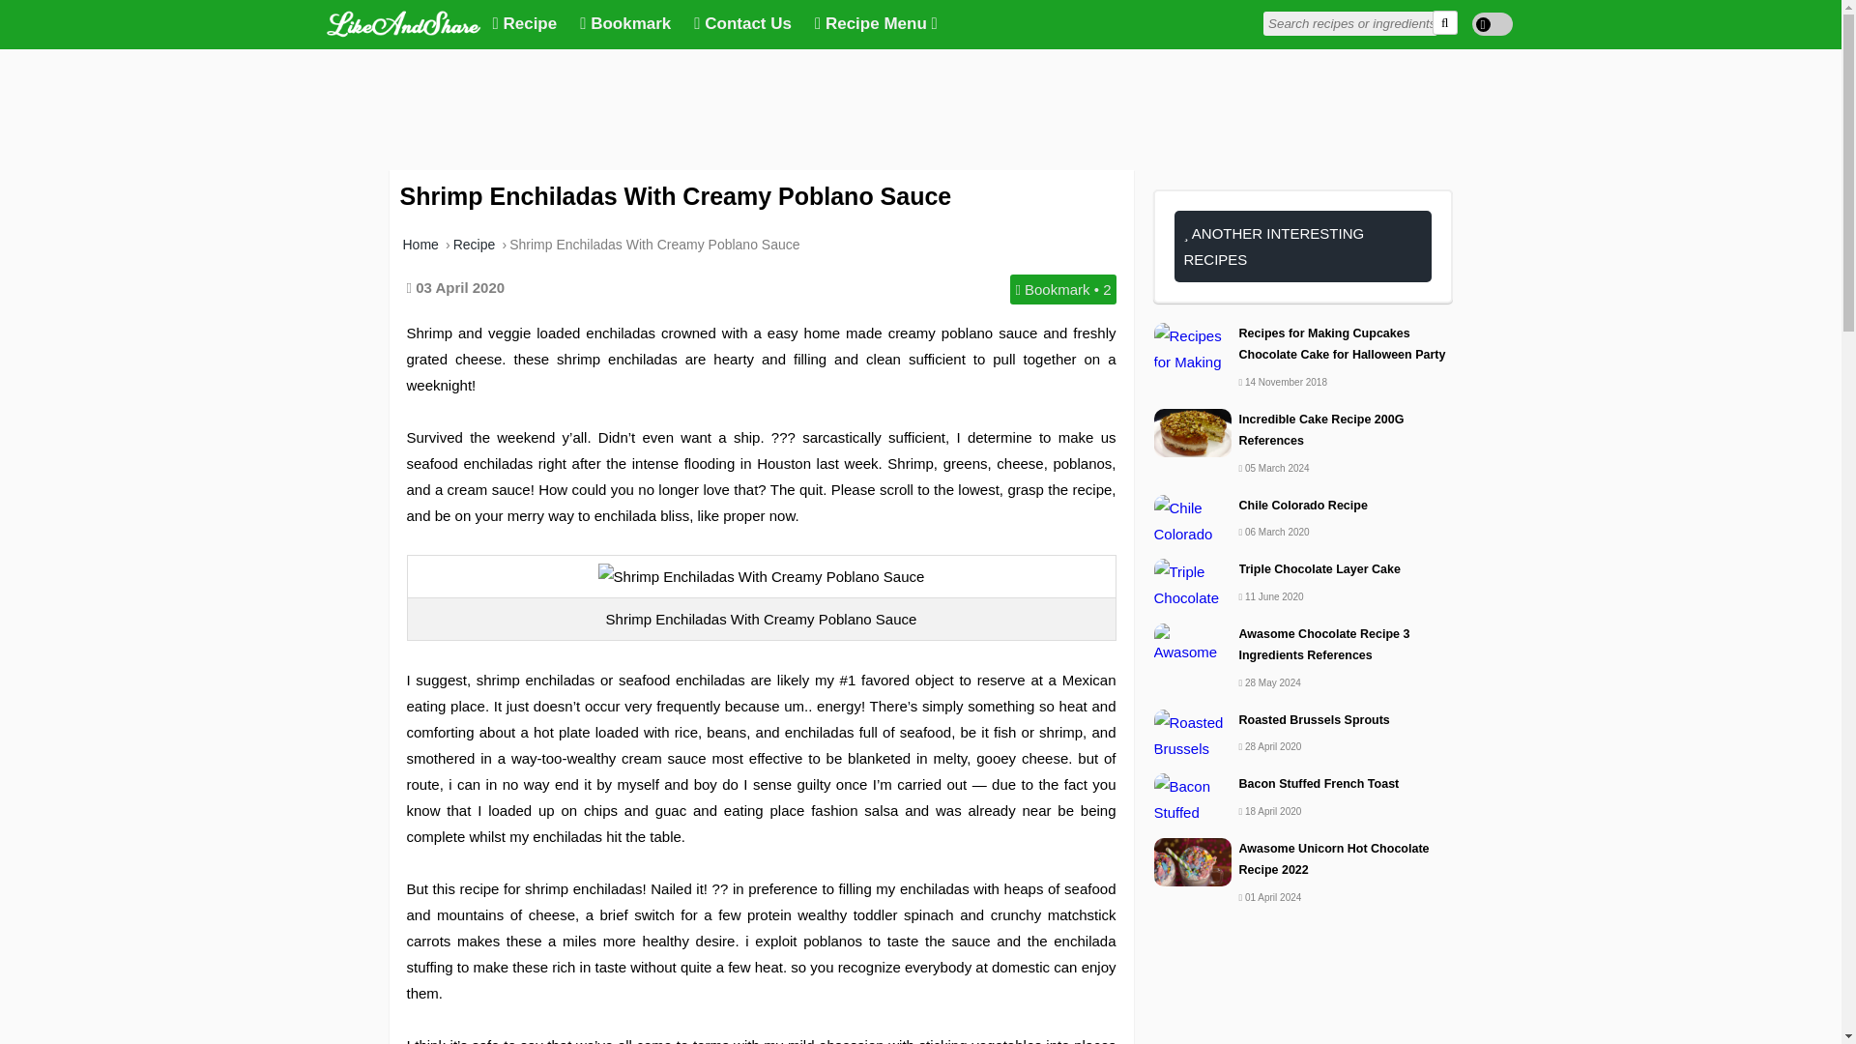  What do you see at coordinates (742, 24) in the screenshot?
I see `Contact Us` at bounding box center [742, 24].